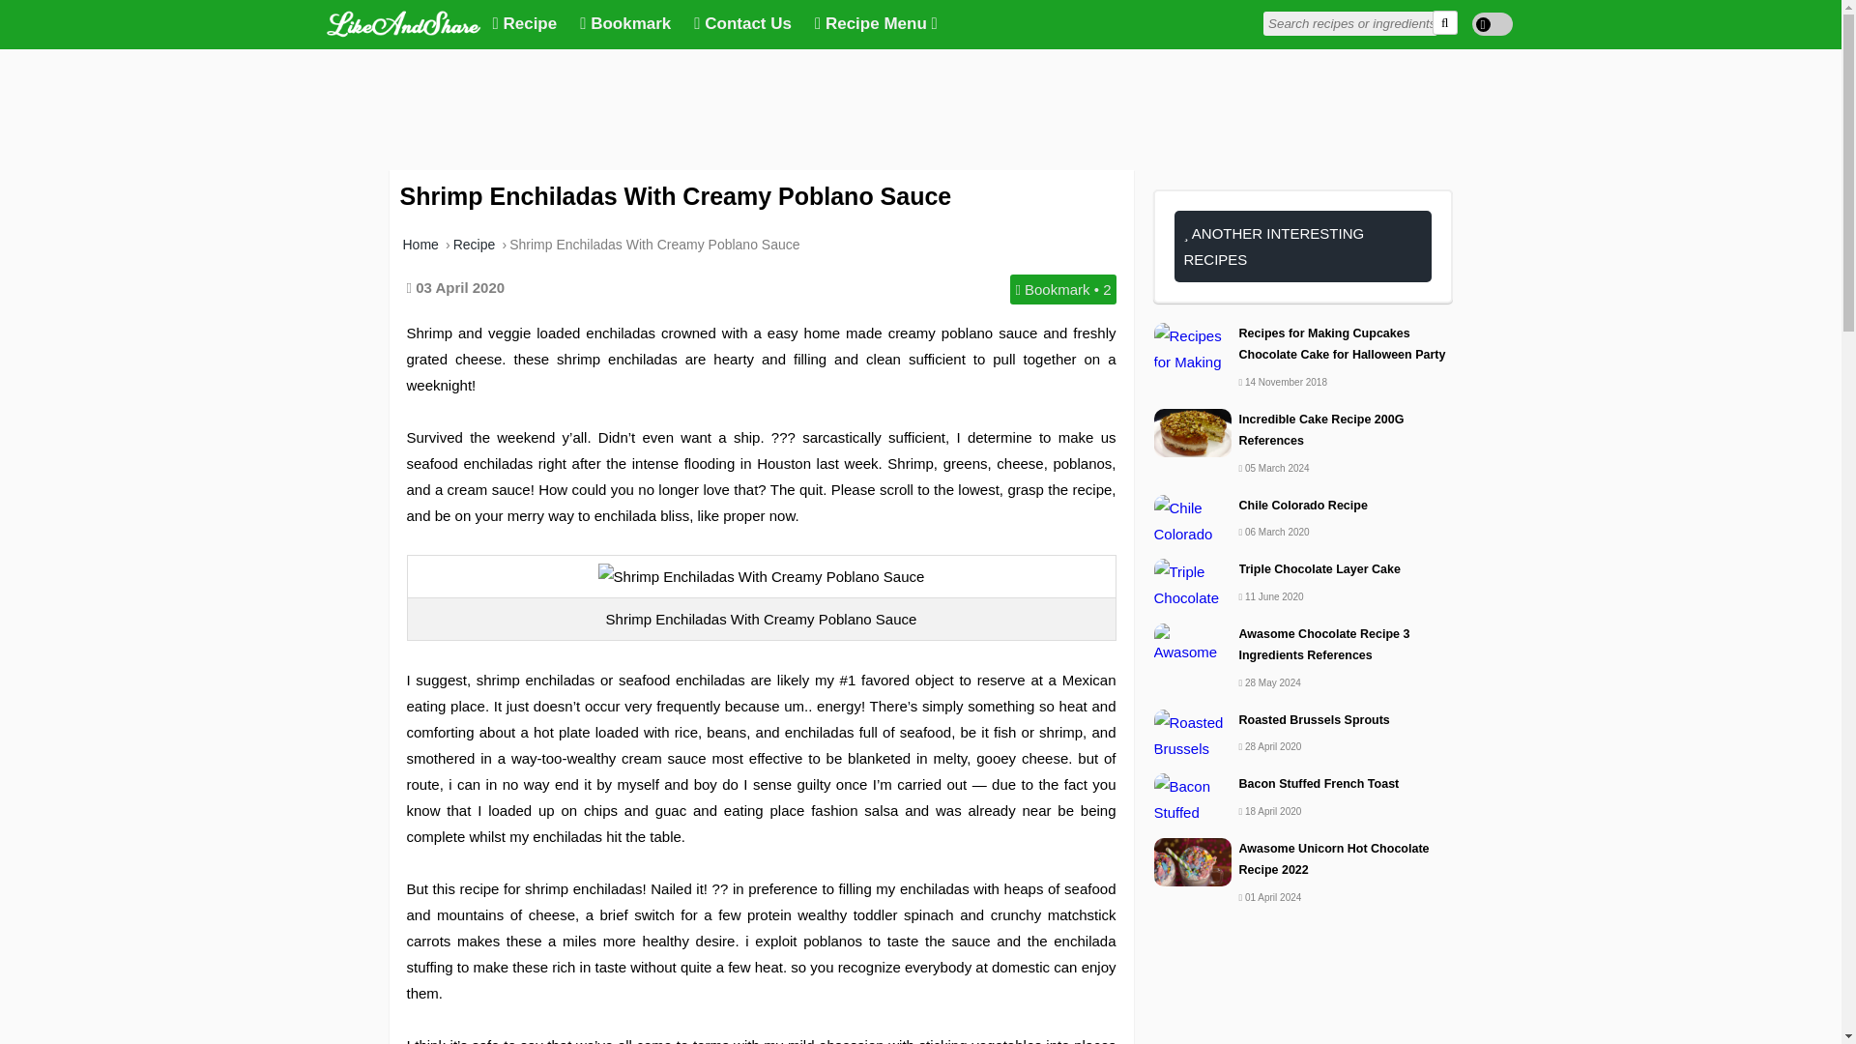  What do you see at coordinates (742, 24) in the screenshot?
I see `Contact Us` at bounding box center [742, 24].